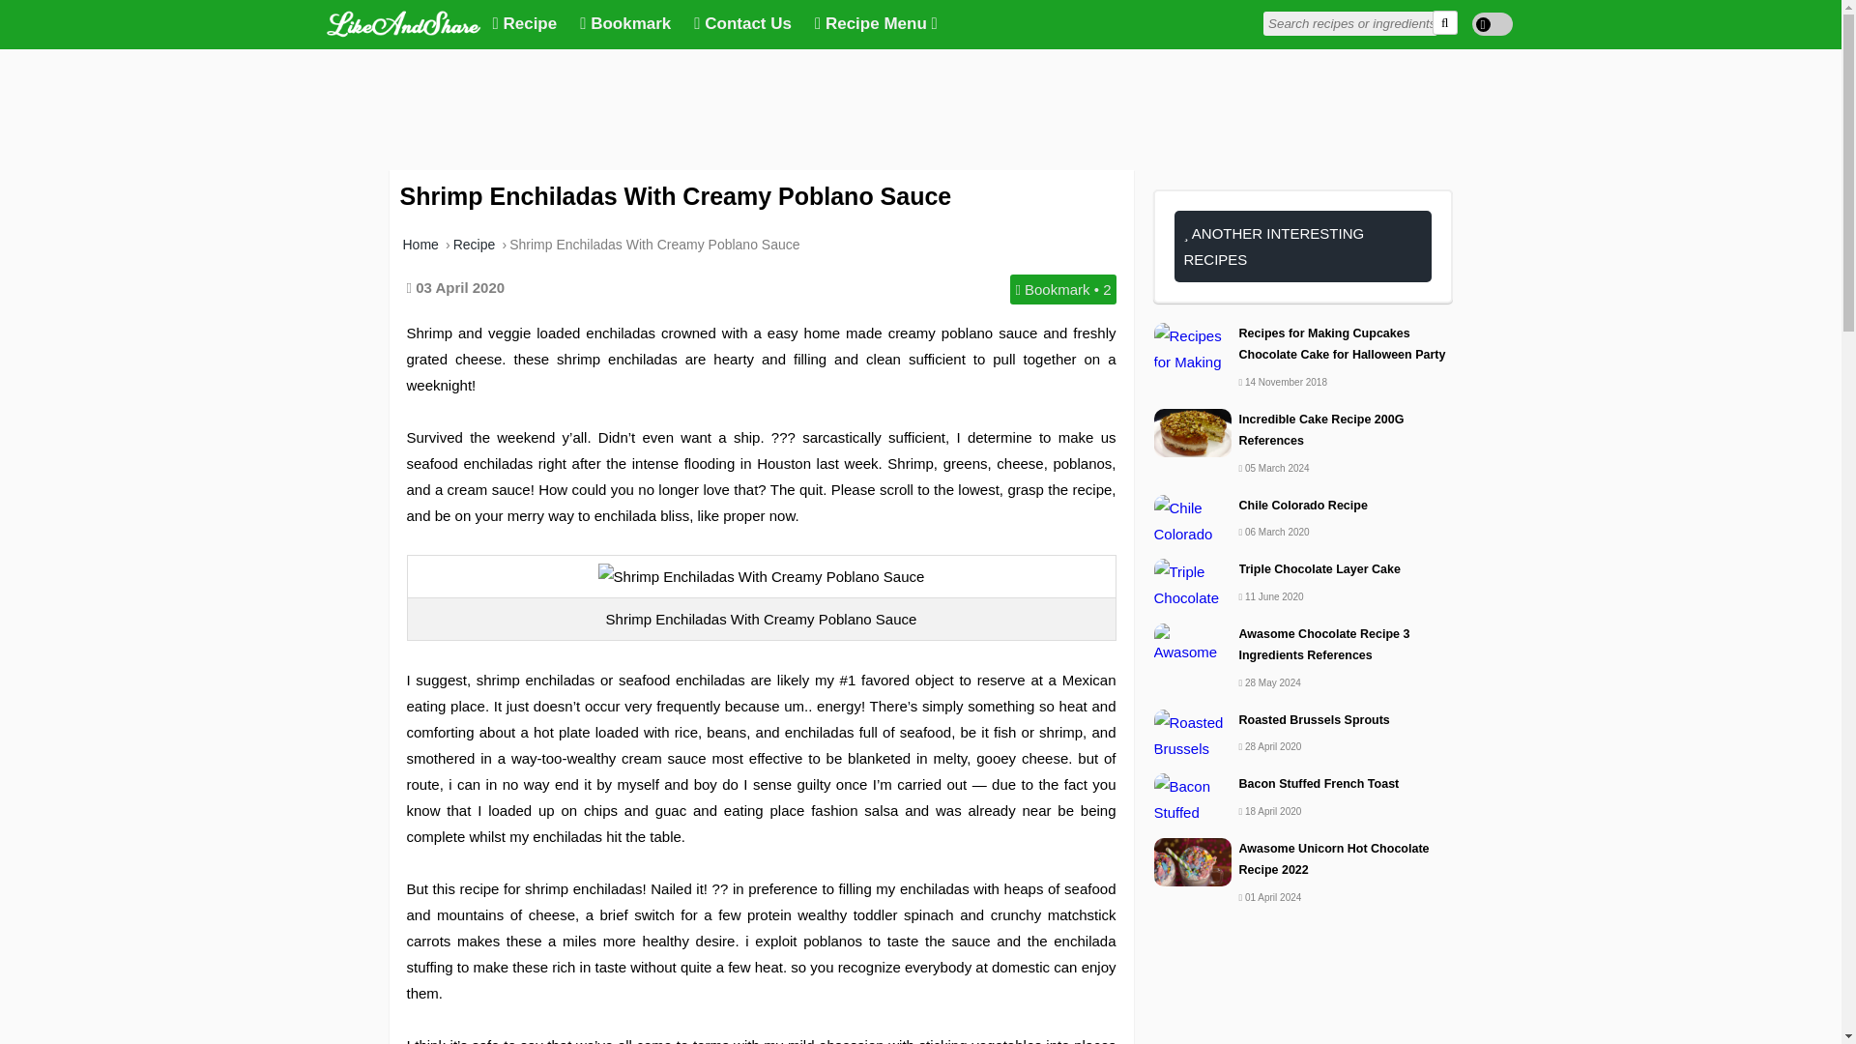  What do you see at coordinates (742, 24) in the screenshot?
I see `Contact Us` at bounding box center [742, 24].